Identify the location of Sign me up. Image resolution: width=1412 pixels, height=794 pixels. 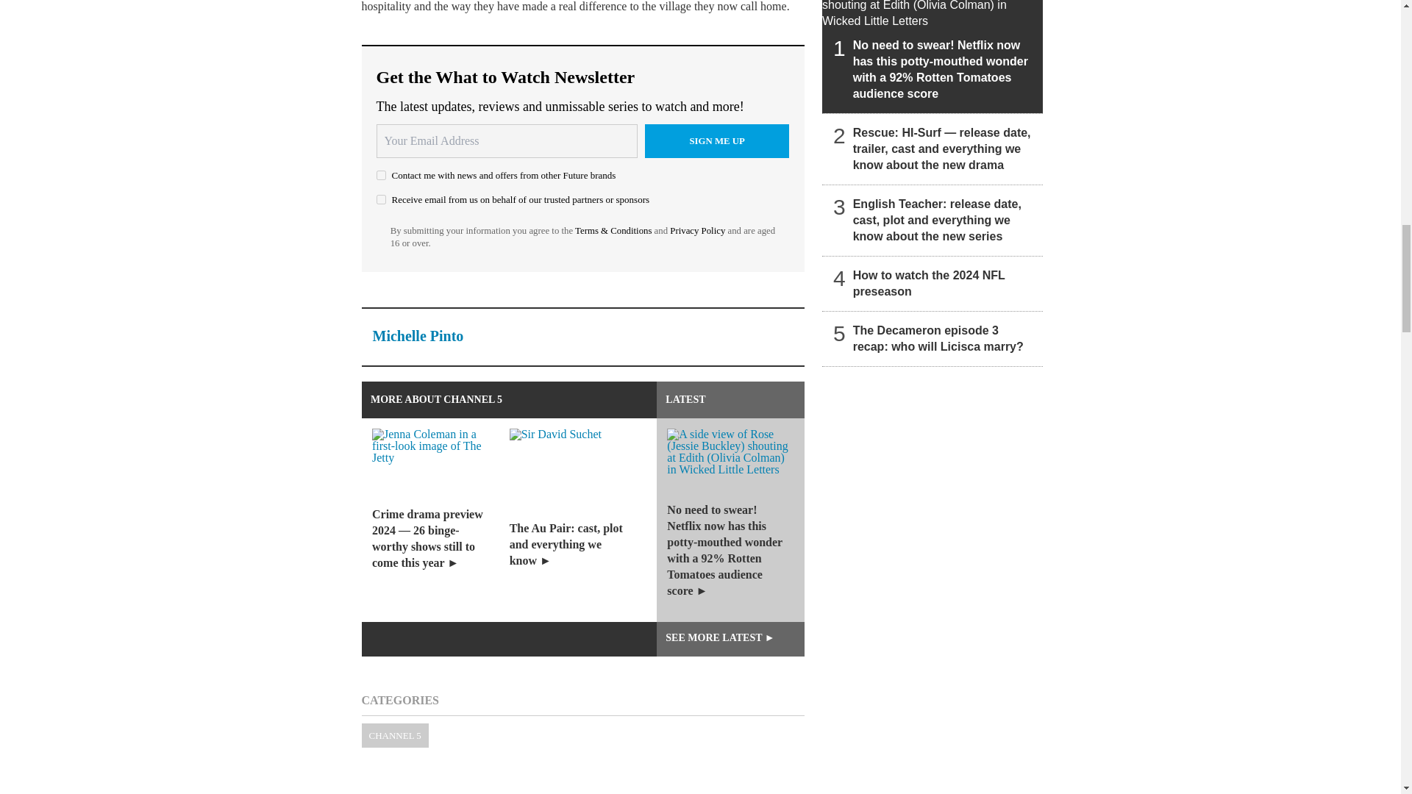
(717, 140).